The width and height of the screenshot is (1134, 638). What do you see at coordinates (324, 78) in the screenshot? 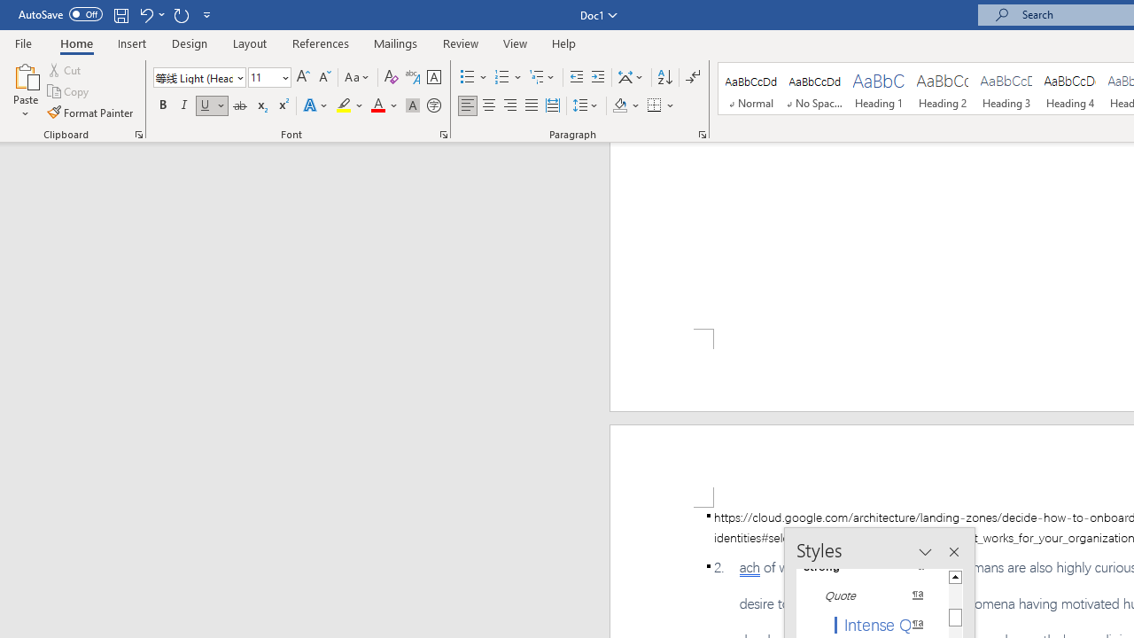
I see `Shrink Font` at bounding box center [324, 78].